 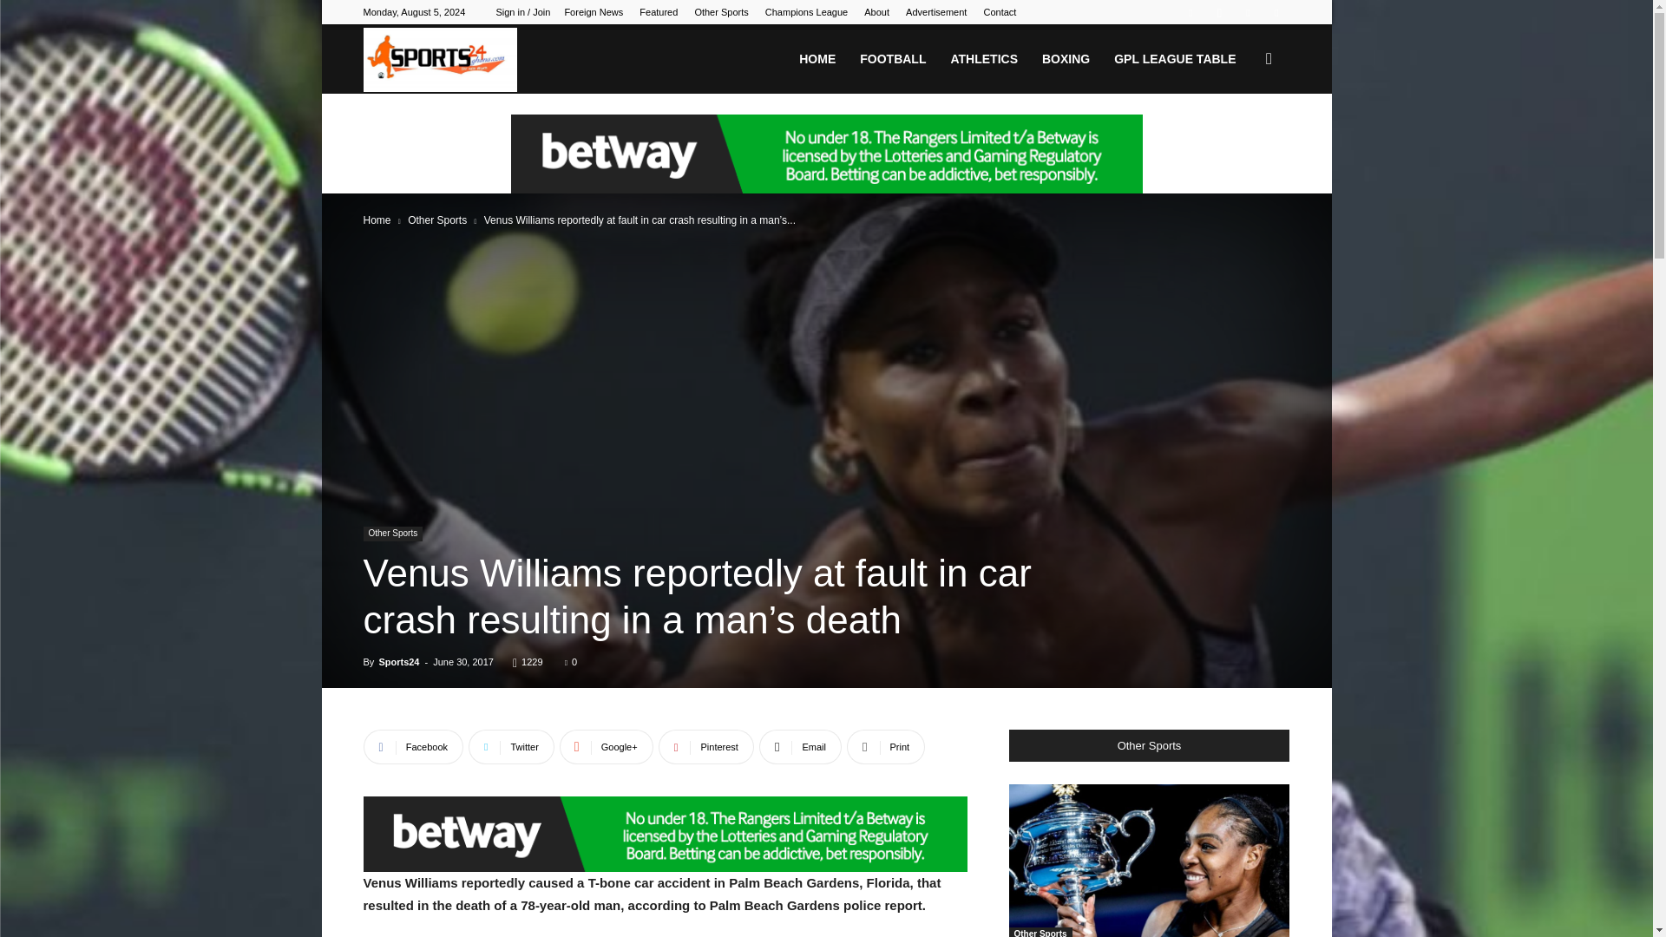 I want to click on Foreign News, so click(x=594, y=12).